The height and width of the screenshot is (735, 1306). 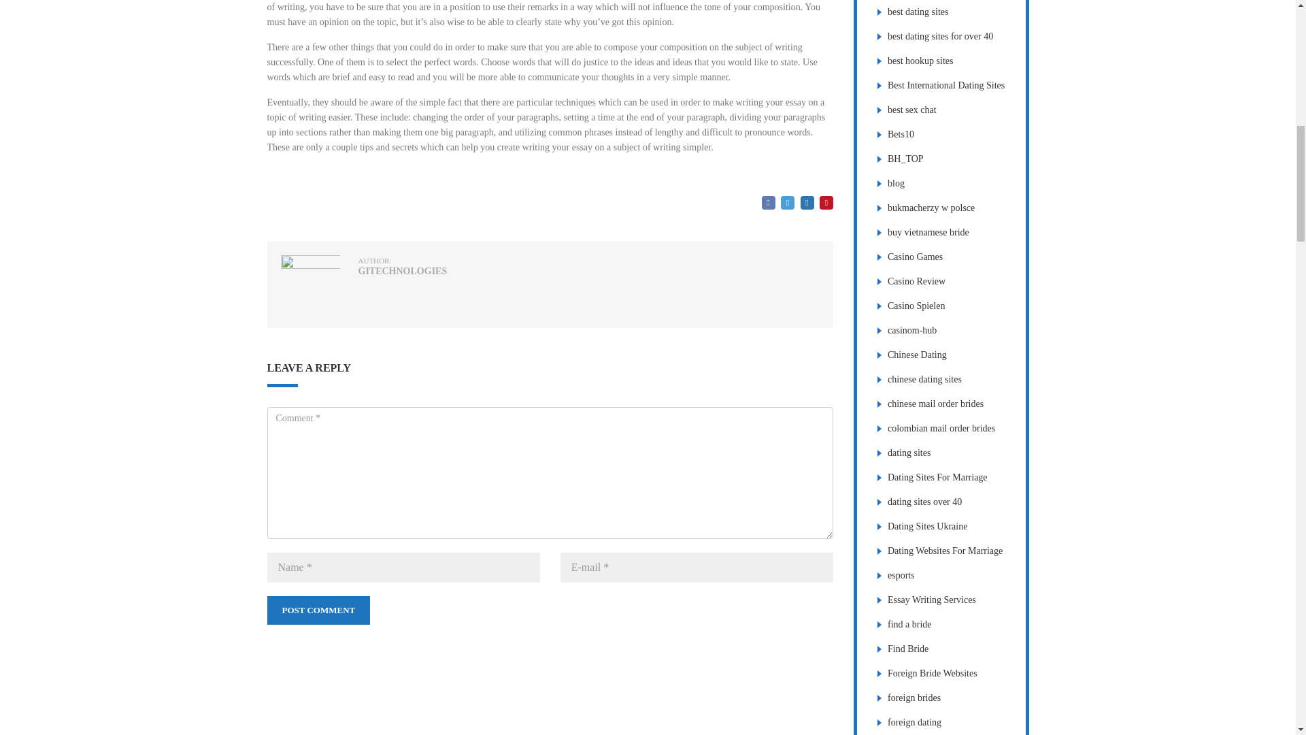 What do you see at coordinates (940, 36) in the screenshot?
I see `best dating sites for over 40` at bounding box center [940, 36].